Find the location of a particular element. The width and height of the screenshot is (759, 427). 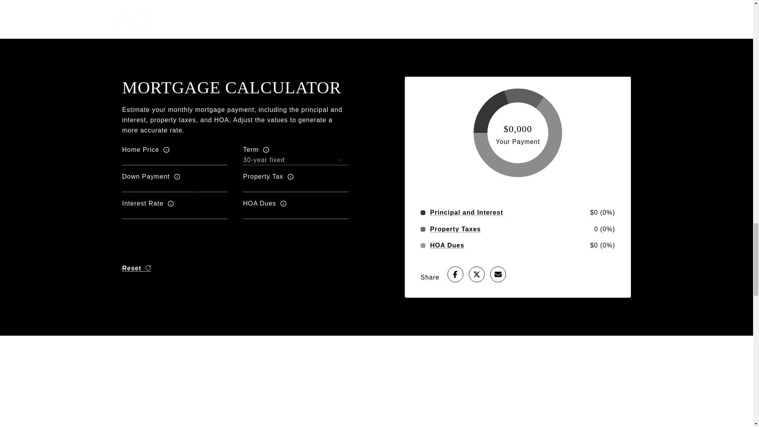

Reset is located at coordinates (137, 268).